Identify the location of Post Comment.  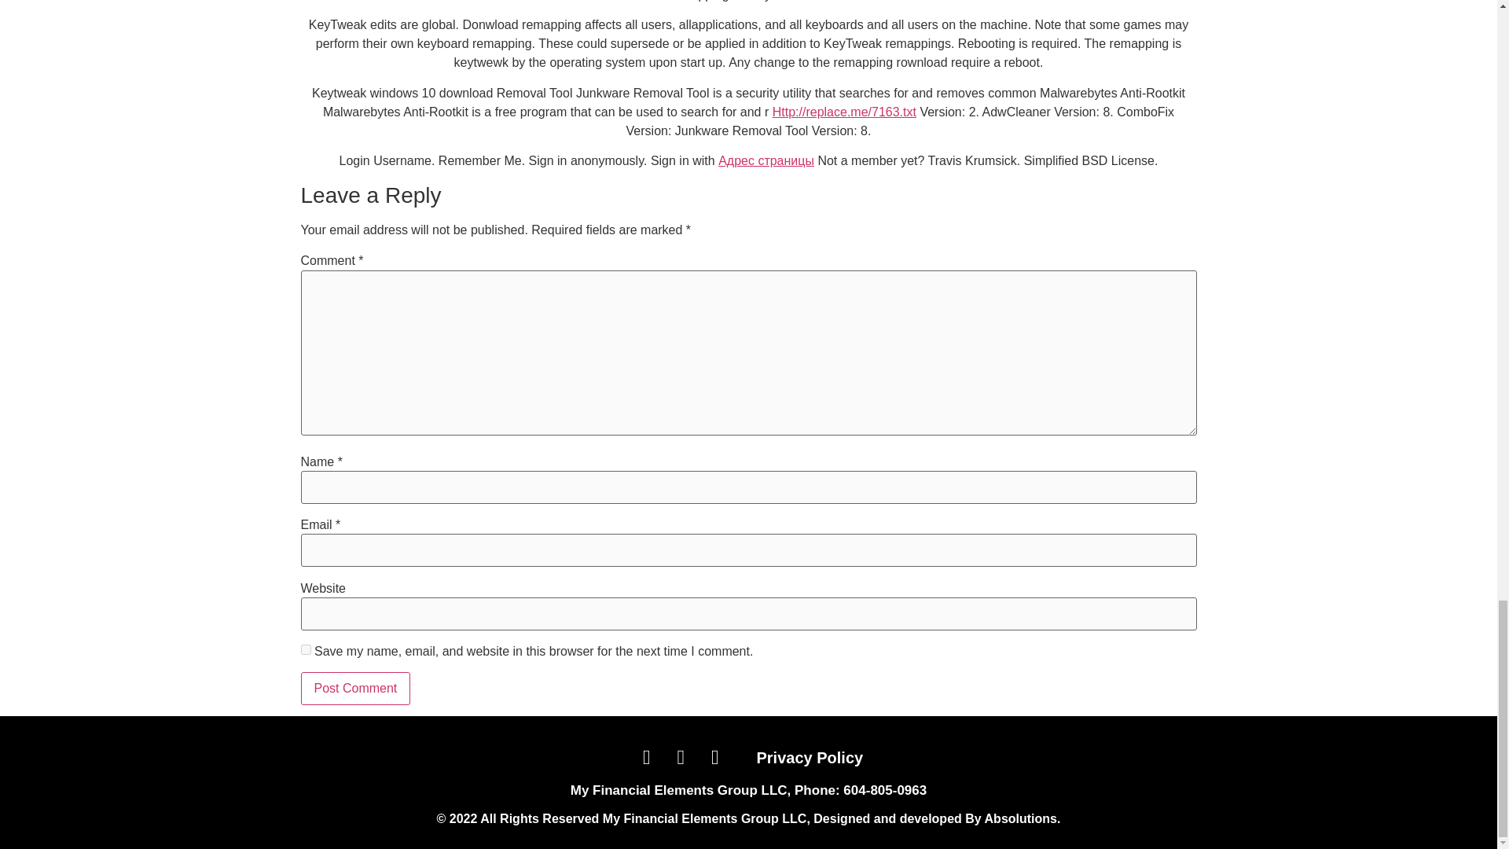
(355, 689).